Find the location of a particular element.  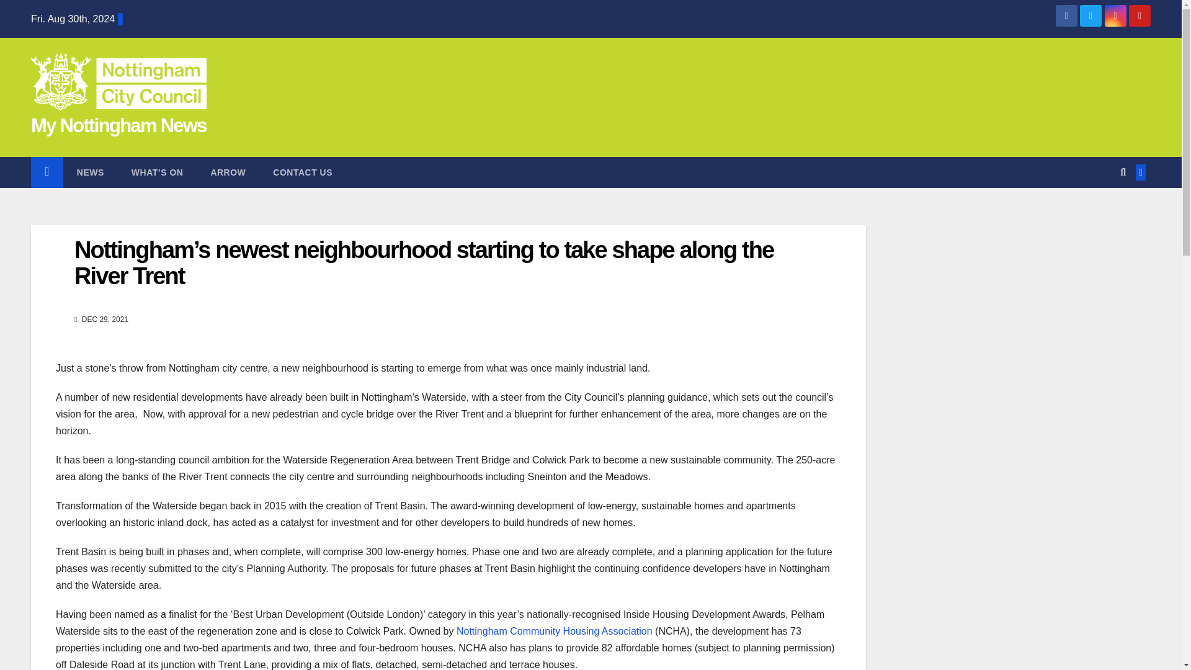

CONTACT US is located at coordinates (303, 172).